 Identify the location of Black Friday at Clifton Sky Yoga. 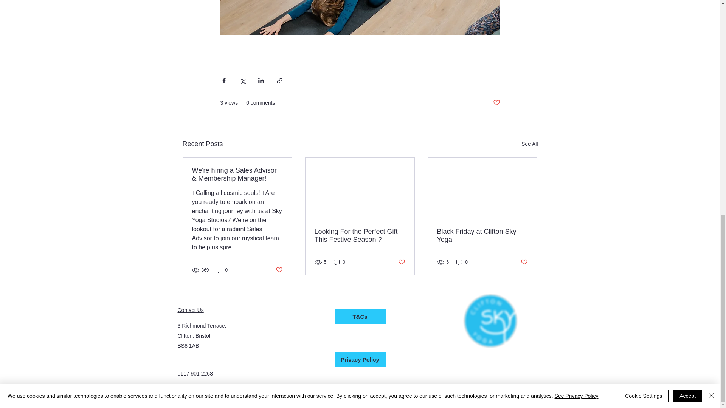
(482, 235).